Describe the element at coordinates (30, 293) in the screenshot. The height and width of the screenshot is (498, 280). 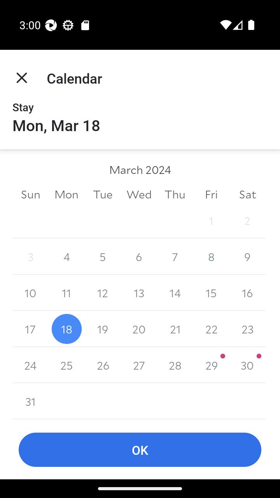
I see `10 10 March 2024` at that location.